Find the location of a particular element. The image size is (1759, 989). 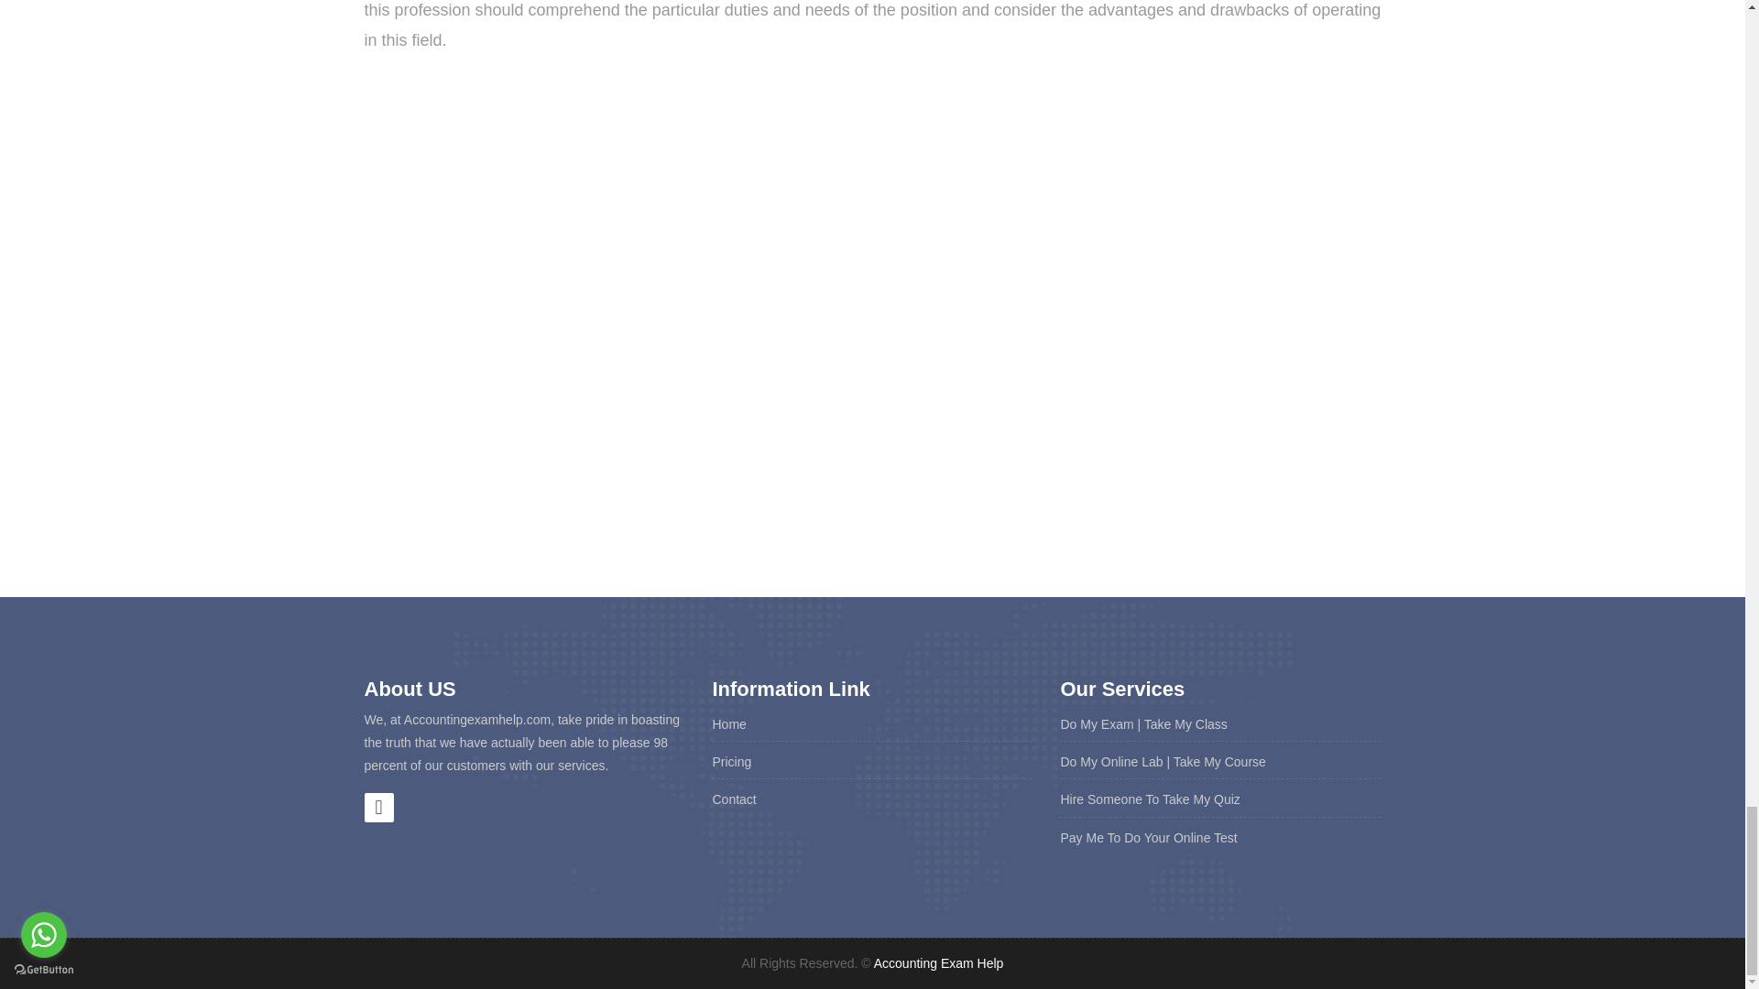

Take My Class is located at coordinates (1185, 724).